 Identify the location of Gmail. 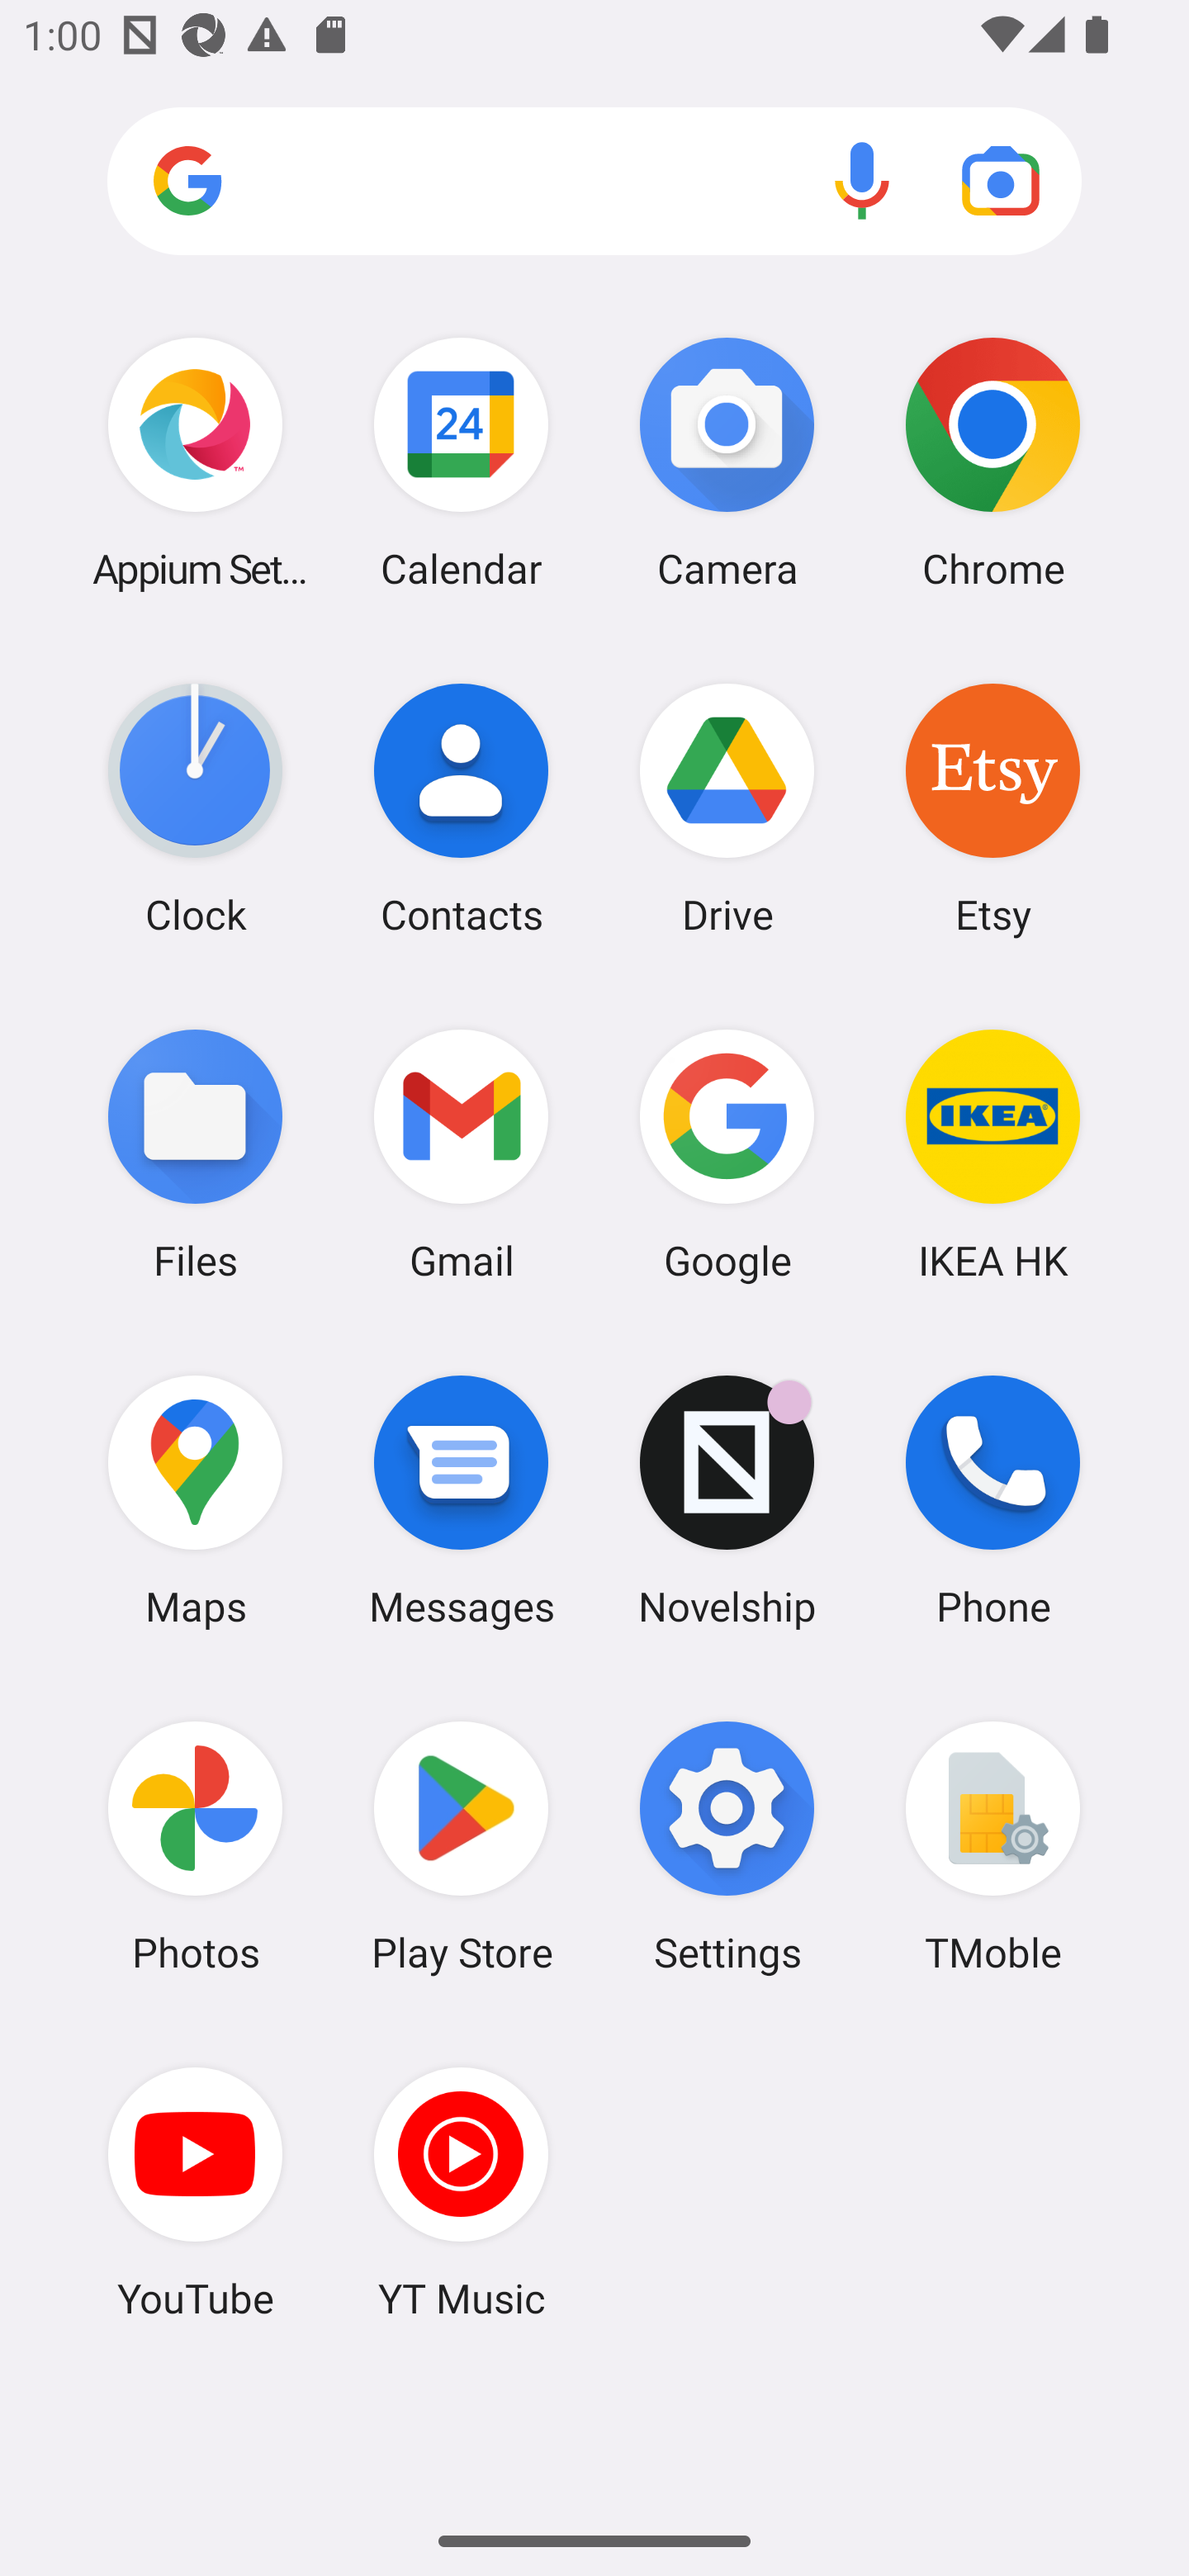
(461, 1153).